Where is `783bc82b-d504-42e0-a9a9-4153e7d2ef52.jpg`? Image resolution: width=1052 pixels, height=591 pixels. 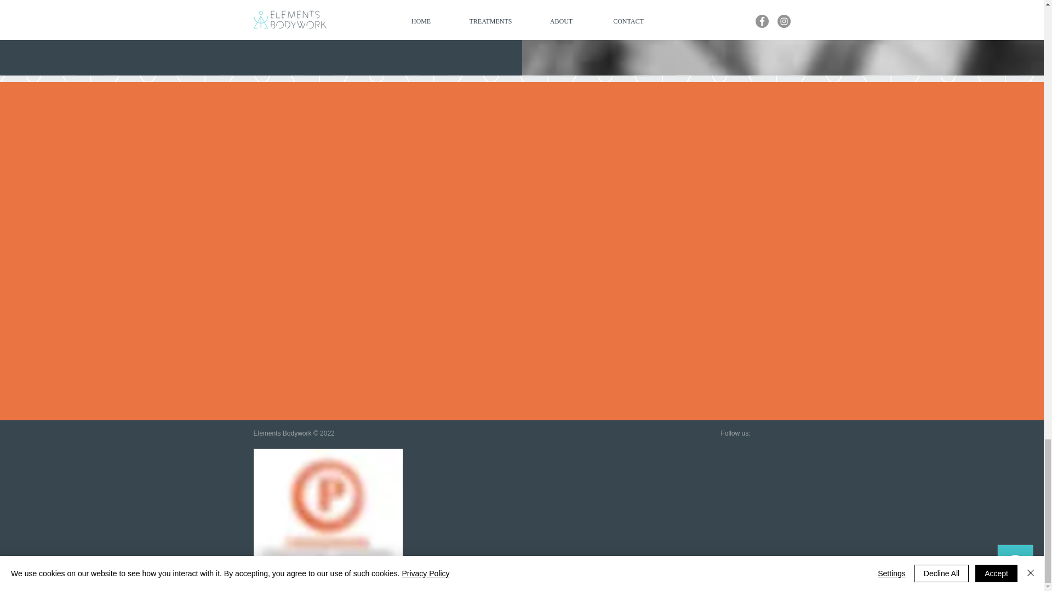
783bc82b-d504-42e0-a9a9-4153e7d2ef52.jpg is located at coordinates (328, 518).